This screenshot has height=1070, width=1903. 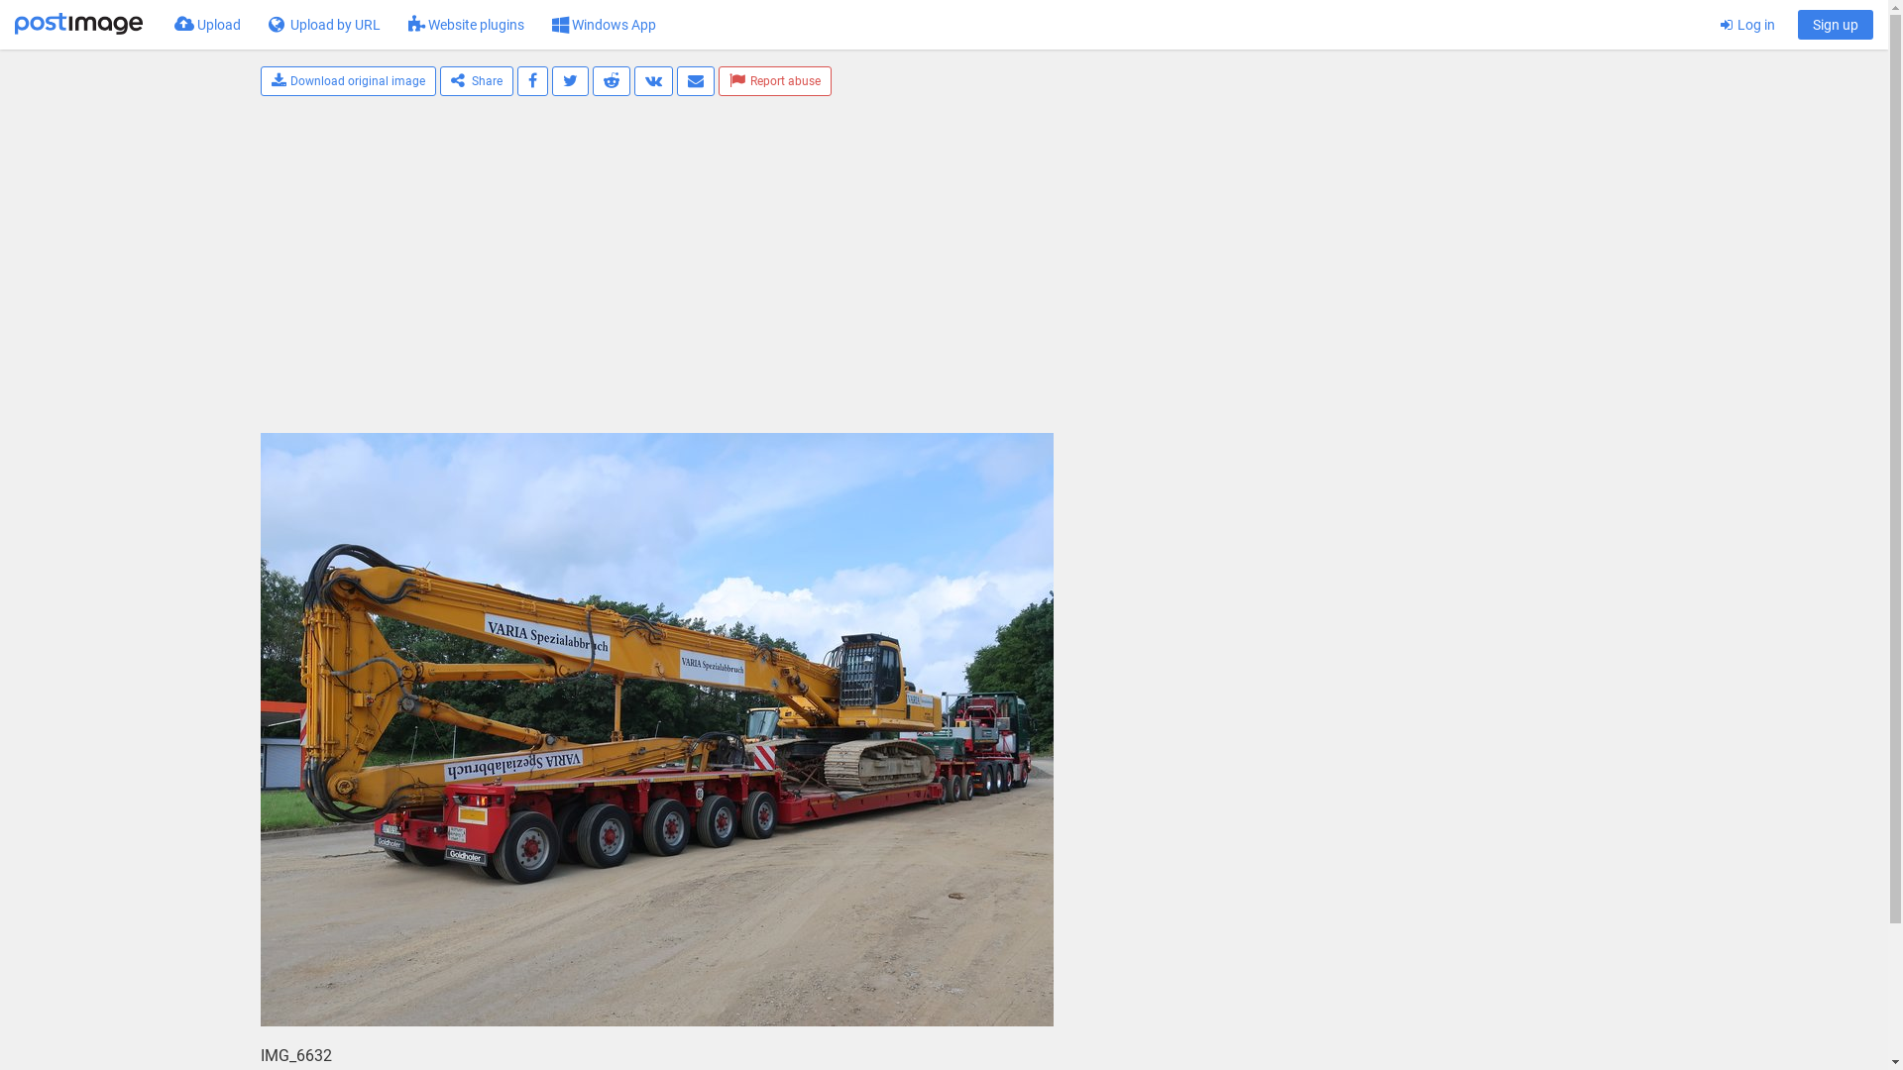 What do you see at coordinates (1748, 25) in the screenshot?
I see `Log in` at bounding box center [1748, 25].